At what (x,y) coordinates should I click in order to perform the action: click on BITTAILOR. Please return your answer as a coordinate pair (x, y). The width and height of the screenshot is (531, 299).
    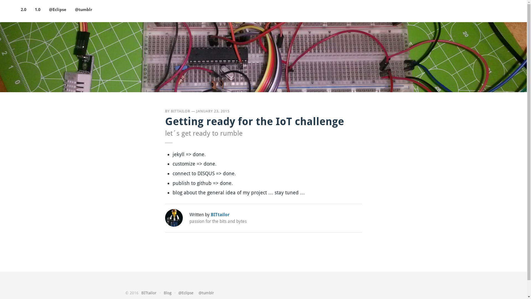
    Looking at the image, I should click on (181, 111).